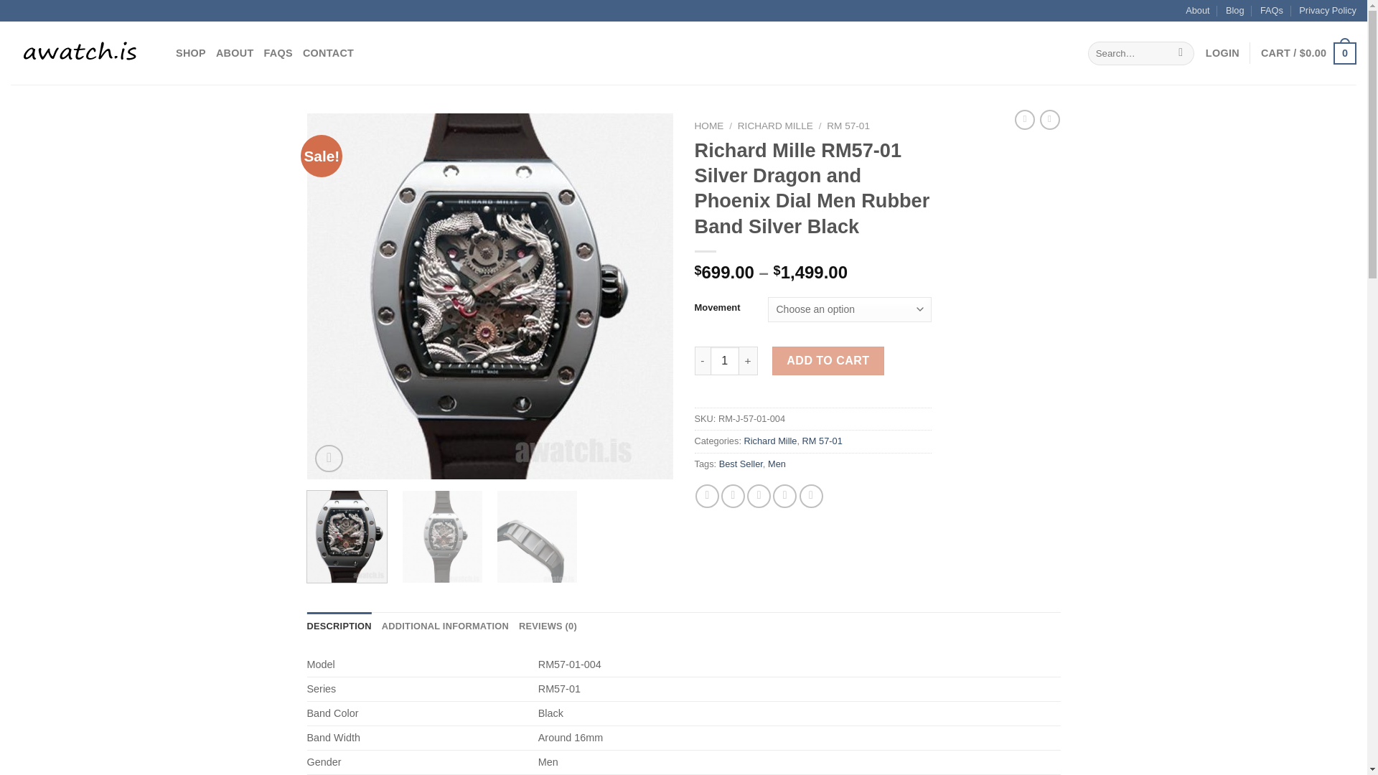  Describe the element at coordinates (784, 497) in the screenshot. I see `Pin on Pinterest` at that location.